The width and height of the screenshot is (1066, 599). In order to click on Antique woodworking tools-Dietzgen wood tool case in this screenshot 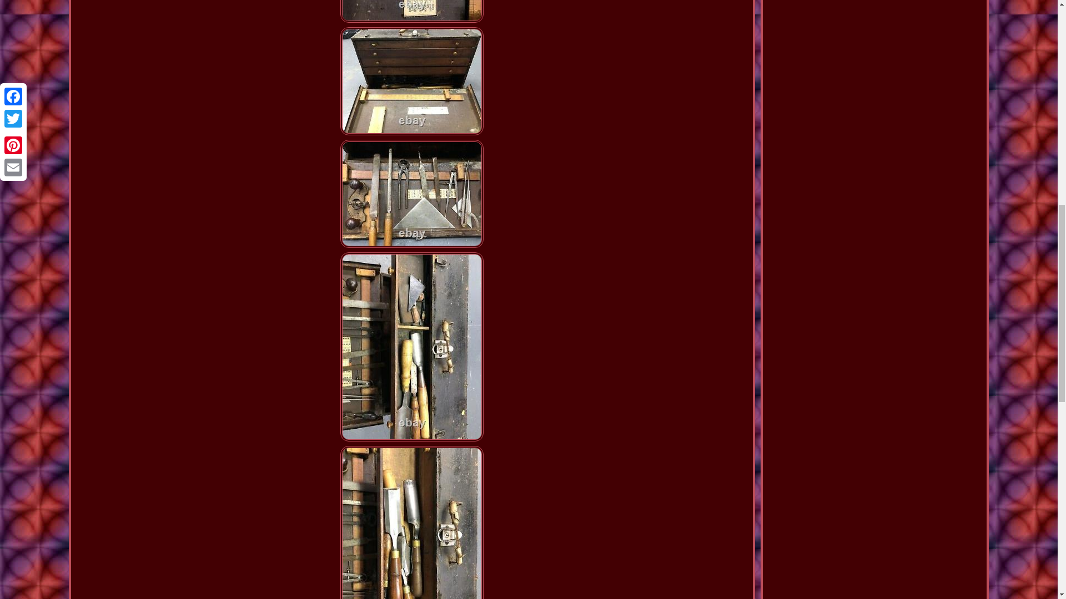, I will do `click(412, 522)`.